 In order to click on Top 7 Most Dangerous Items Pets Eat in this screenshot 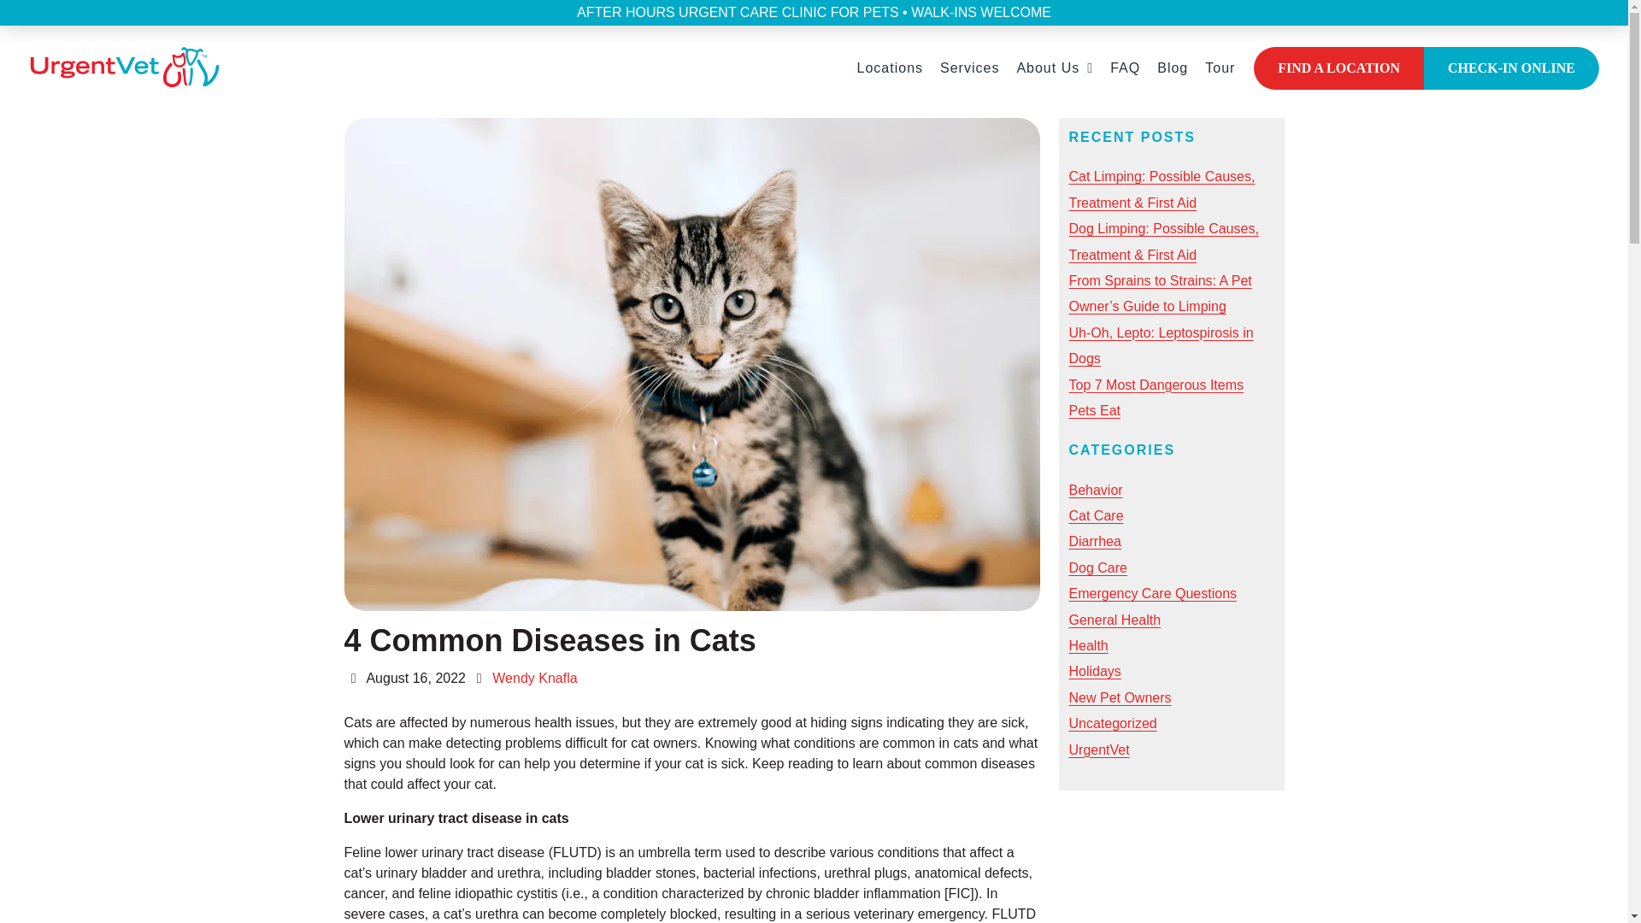, I will do `click(1156, 397)`.